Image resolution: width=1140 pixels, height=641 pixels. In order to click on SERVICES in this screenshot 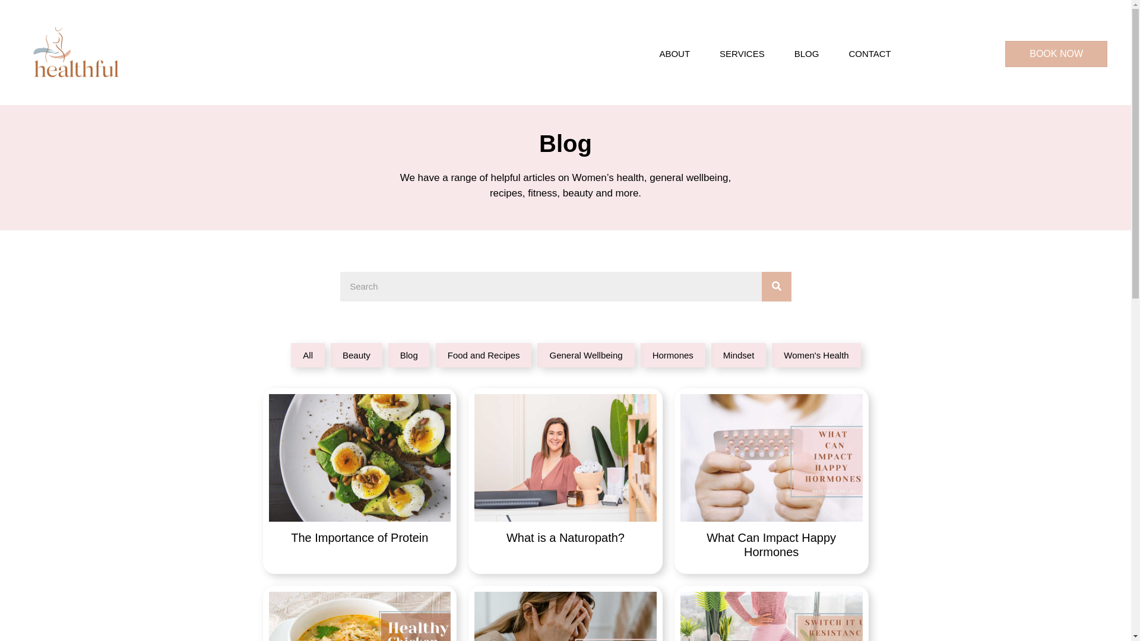, I will do `click(742, 54)`.